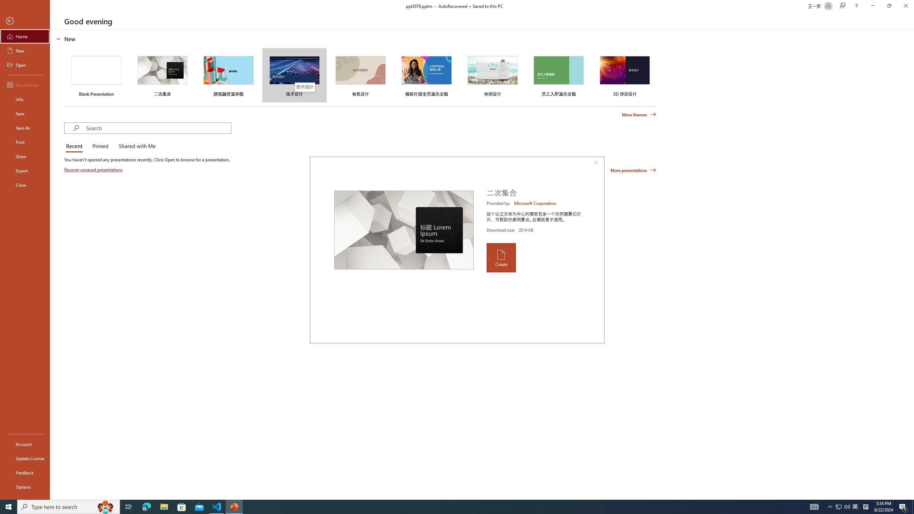  What do you see at coordinates (25, 444) in the screenshot?
I see `Account` at bounding box center [25, 444].